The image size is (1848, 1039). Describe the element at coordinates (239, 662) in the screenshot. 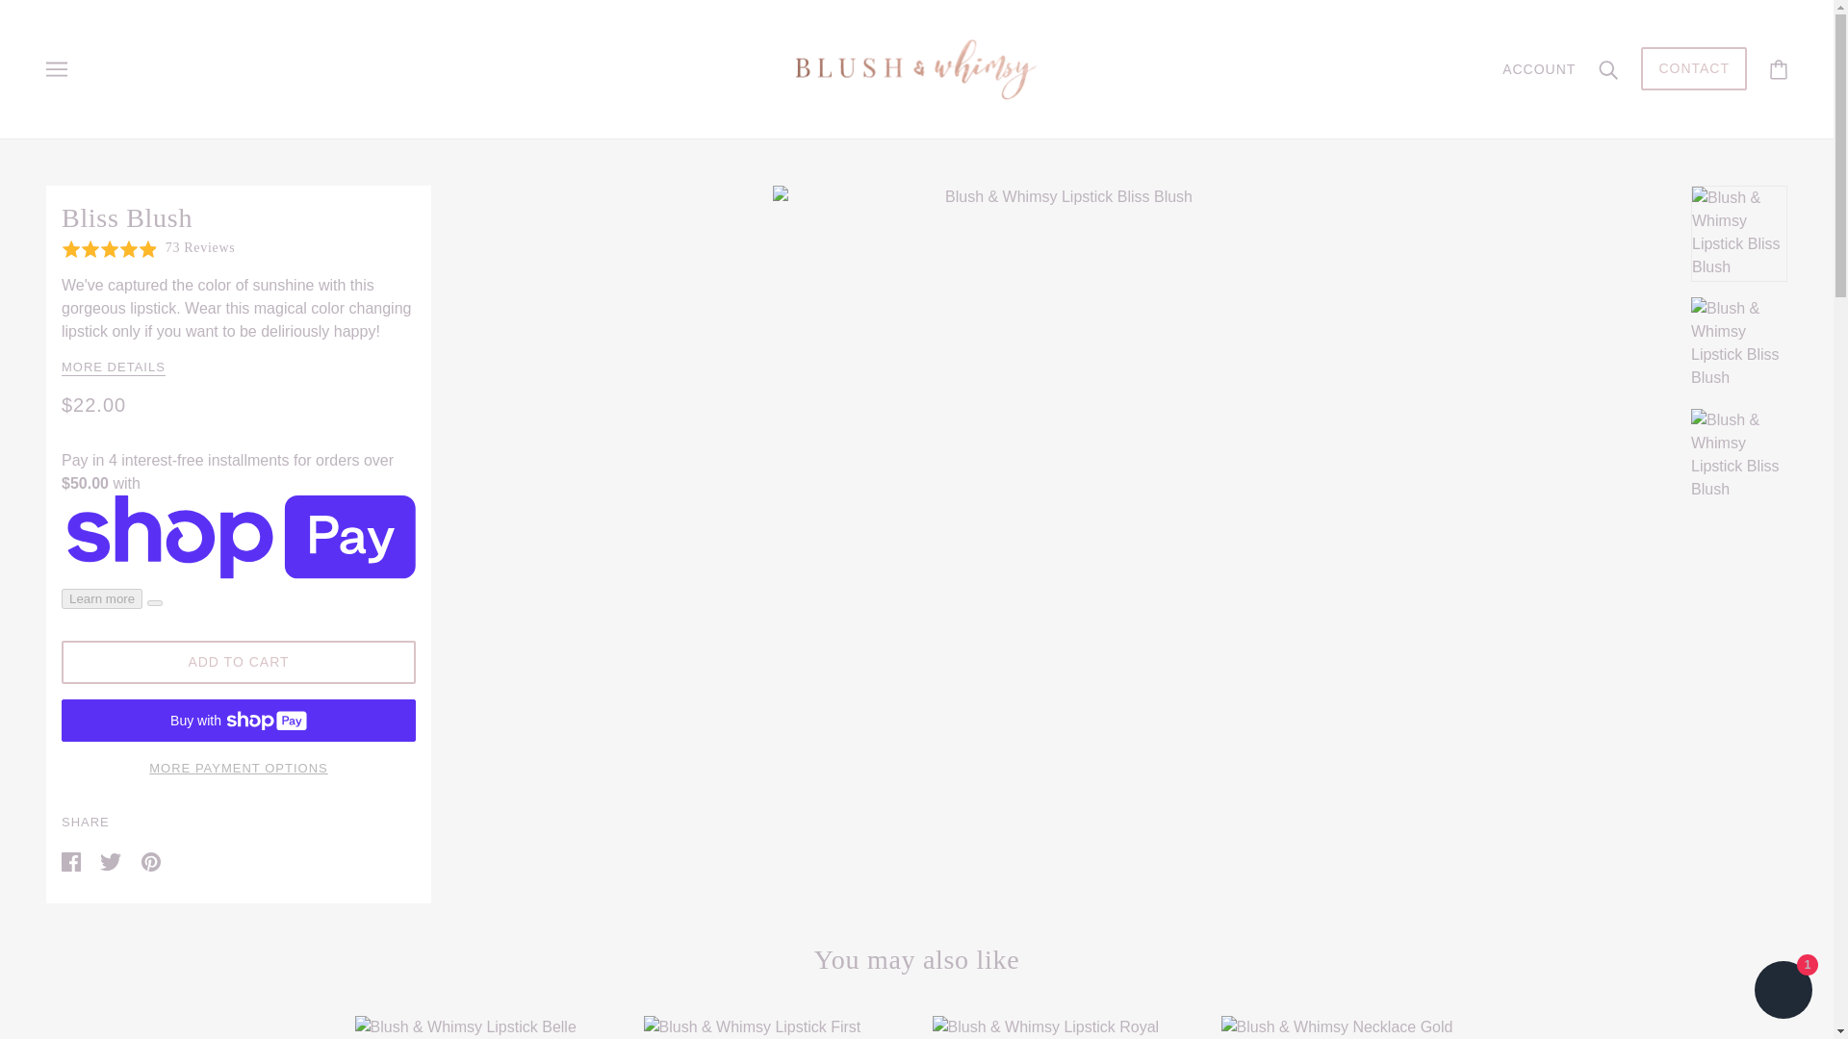

I see `ADD TO CART` at that location.